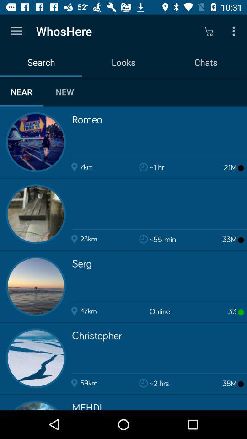 The width and height of the screenshot is (247, 439). Describe the element at coordinates (209, 31) in the screenshot. I see `turn on icon next to the looks icon` at that location.